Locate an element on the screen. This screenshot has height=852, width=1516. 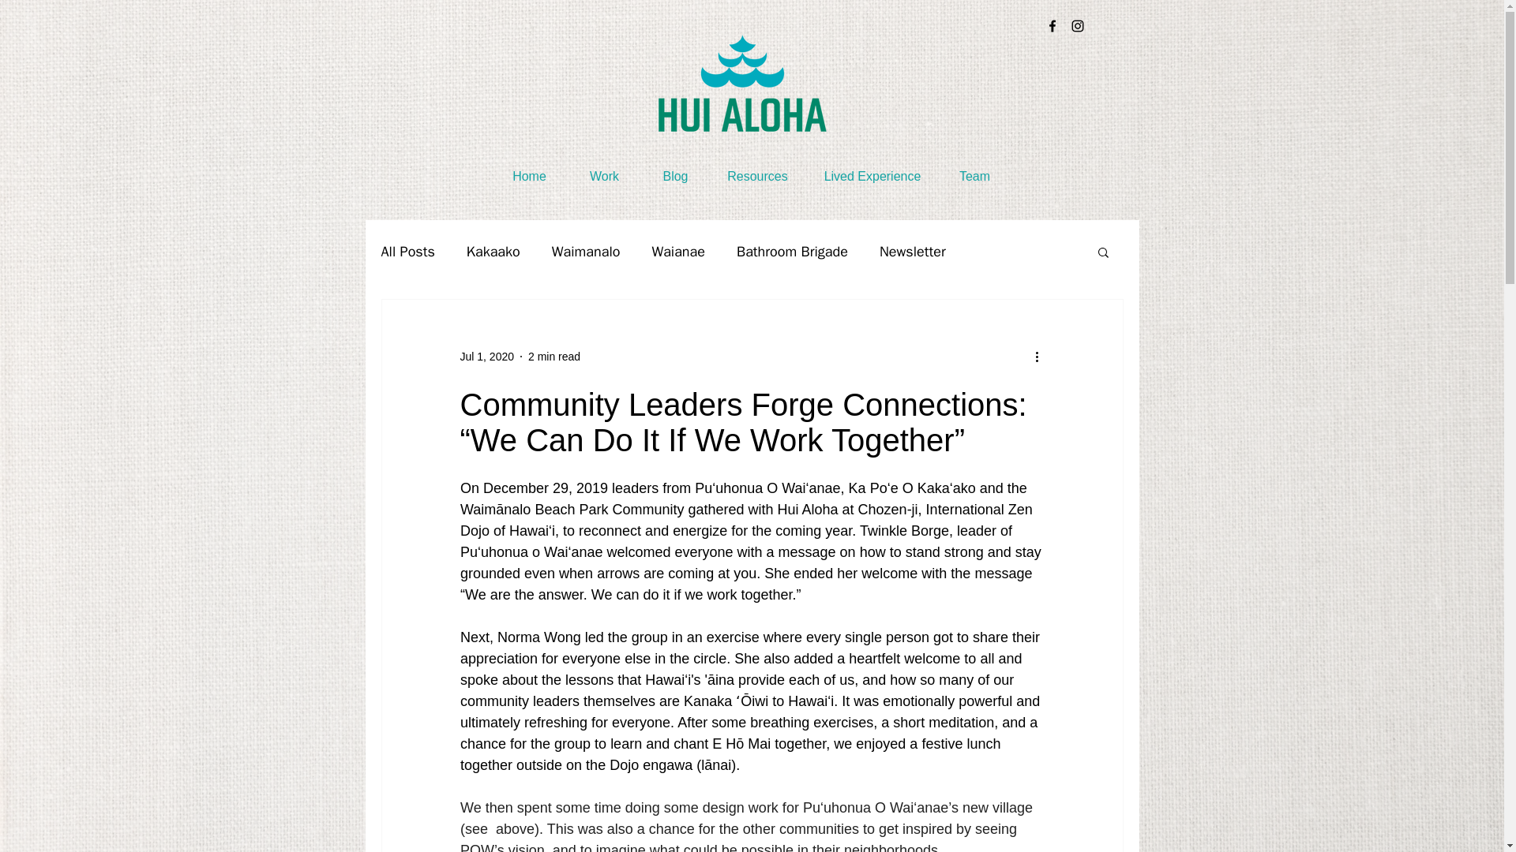
Team is located at coordinates (975, 177).